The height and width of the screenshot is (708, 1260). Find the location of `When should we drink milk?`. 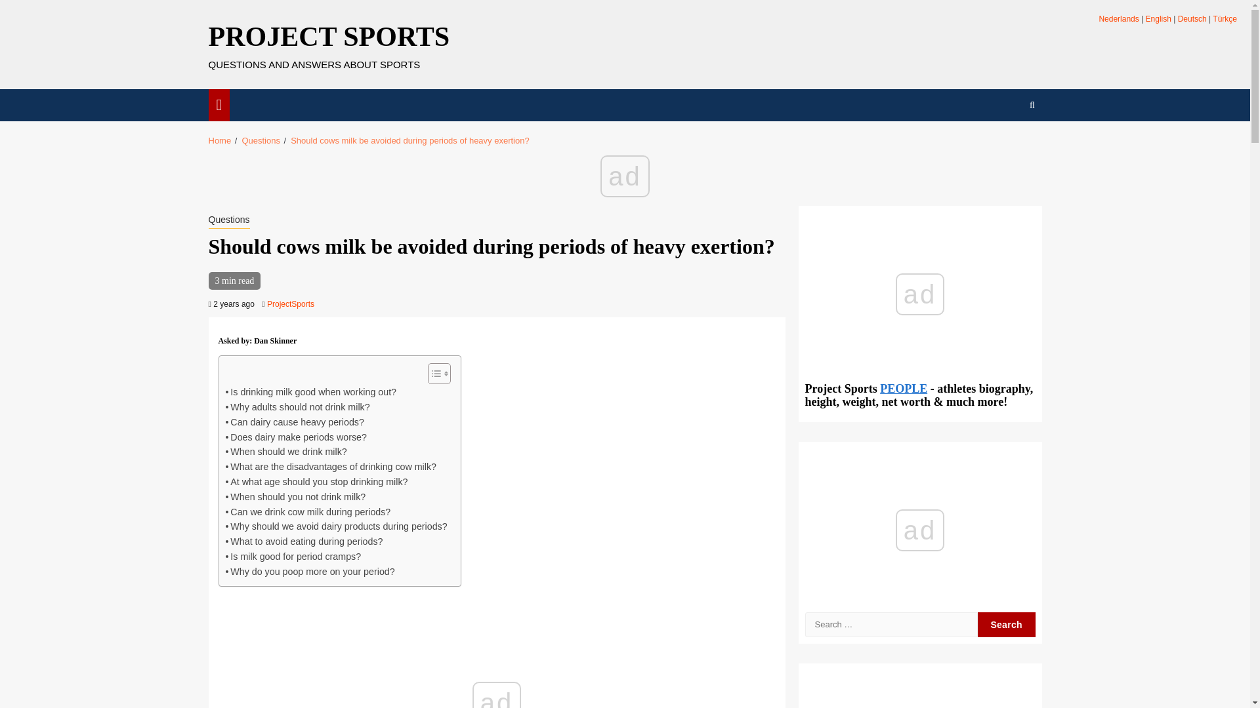

When should we drink milk? is located at coordinates (286, 452).